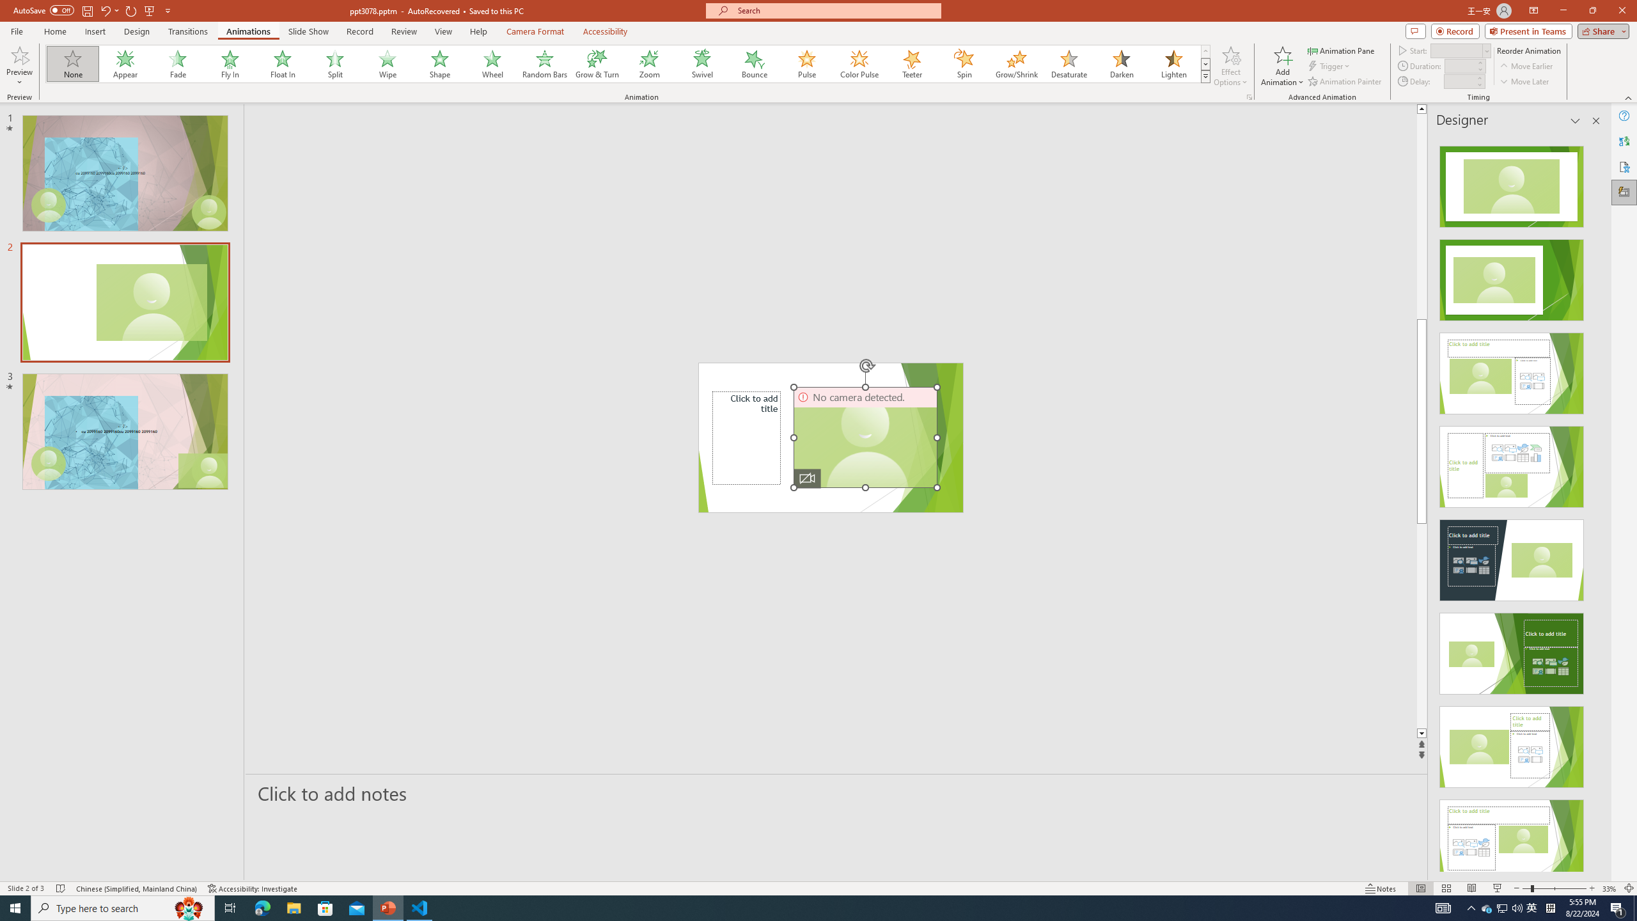 This screenshot has height=921, width=1637. What do you see at coordinates (535, 31) in the screenshot?
I see `Camera Format` at bounding box center [535, 31].